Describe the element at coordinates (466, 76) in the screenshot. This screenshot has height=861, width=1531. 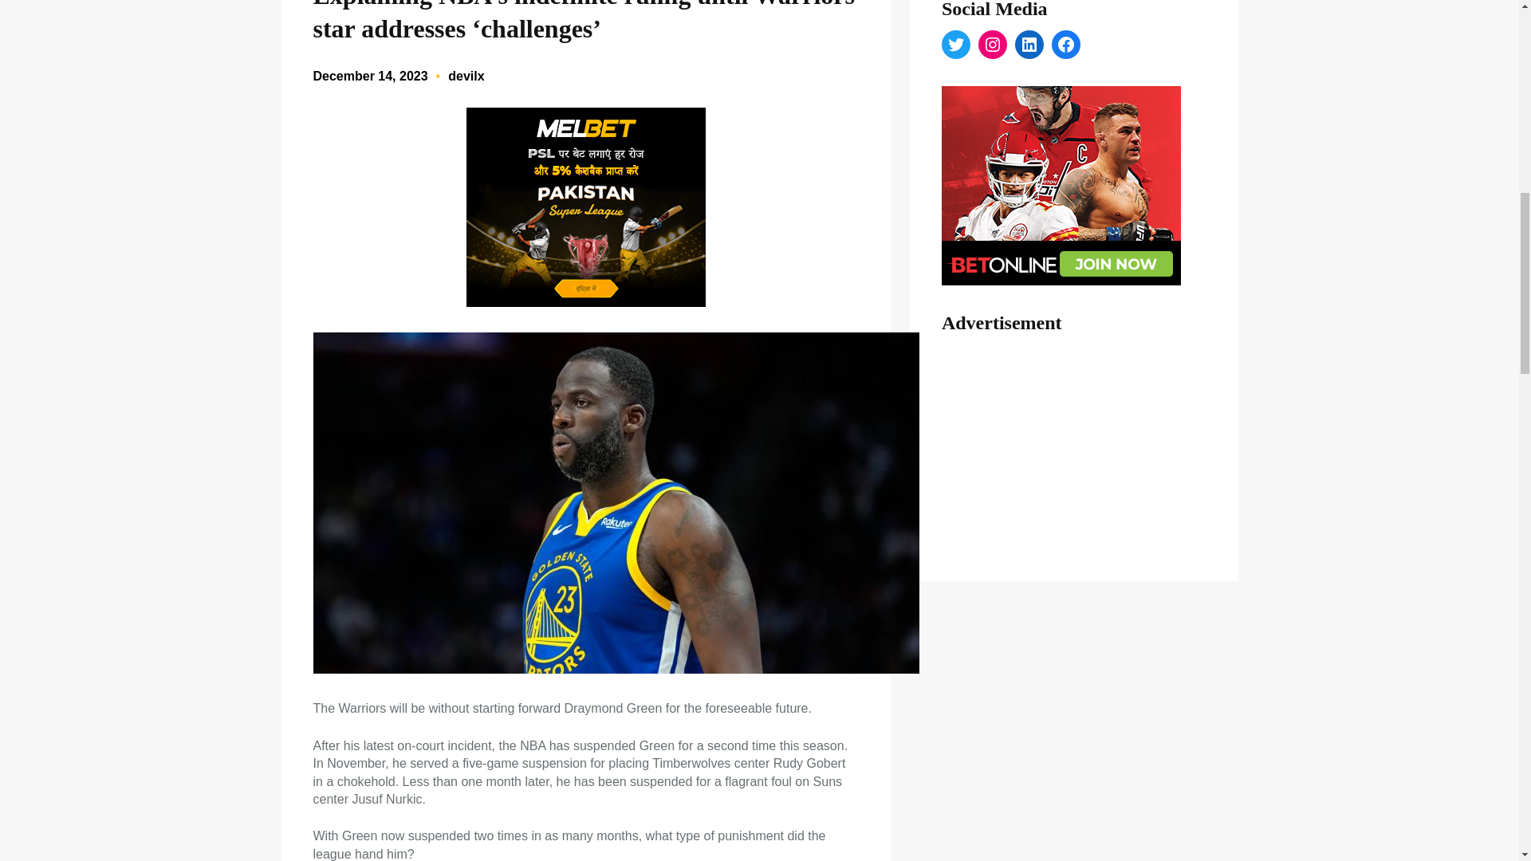
I see `devilx` at that location.